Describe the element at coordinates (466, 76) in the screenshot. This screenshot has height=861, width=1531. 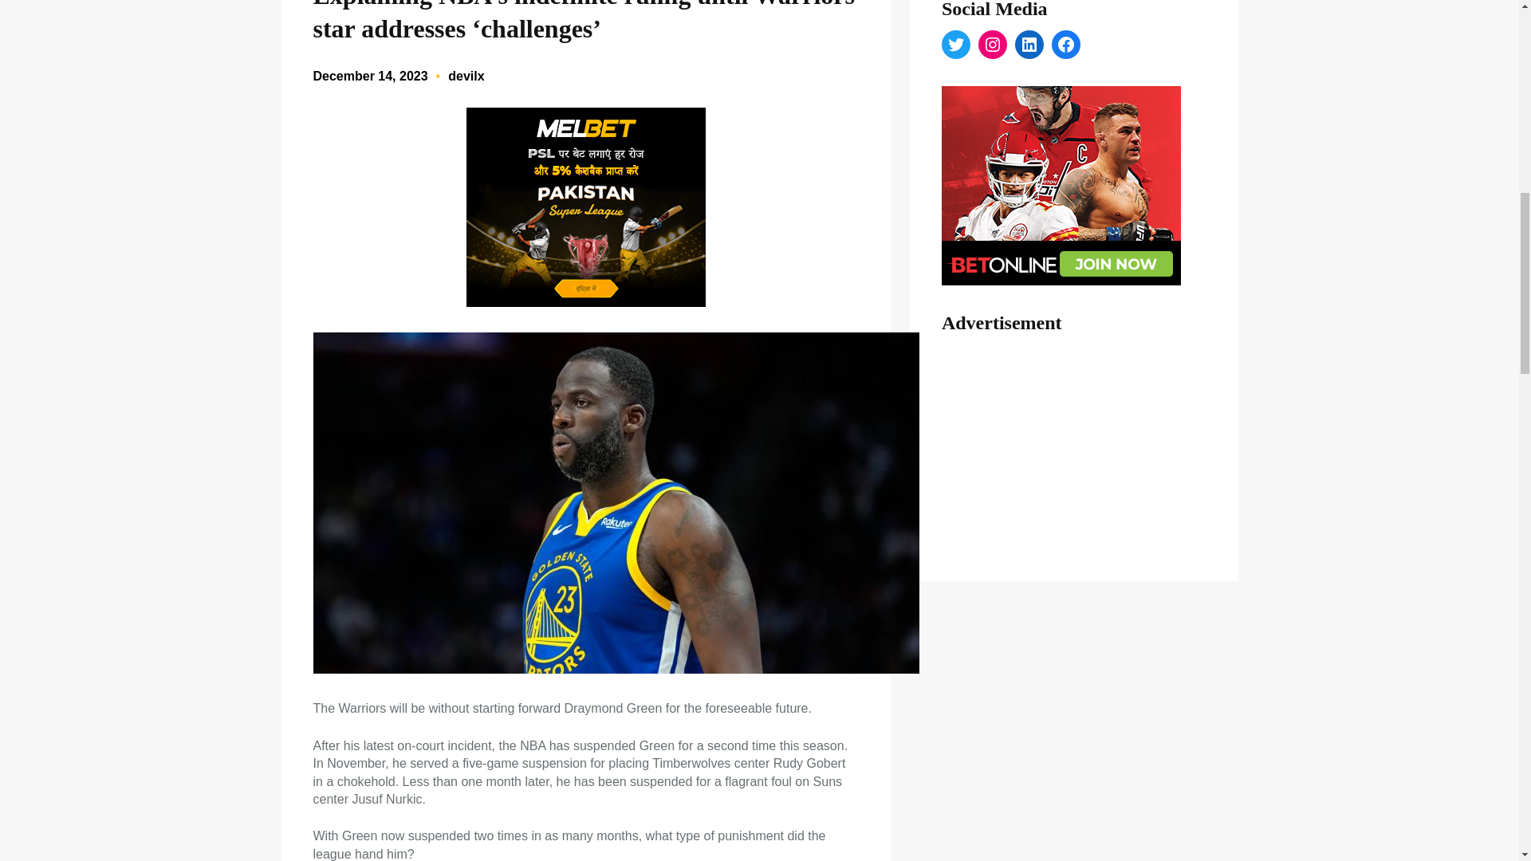
I see `devilx` at that location.